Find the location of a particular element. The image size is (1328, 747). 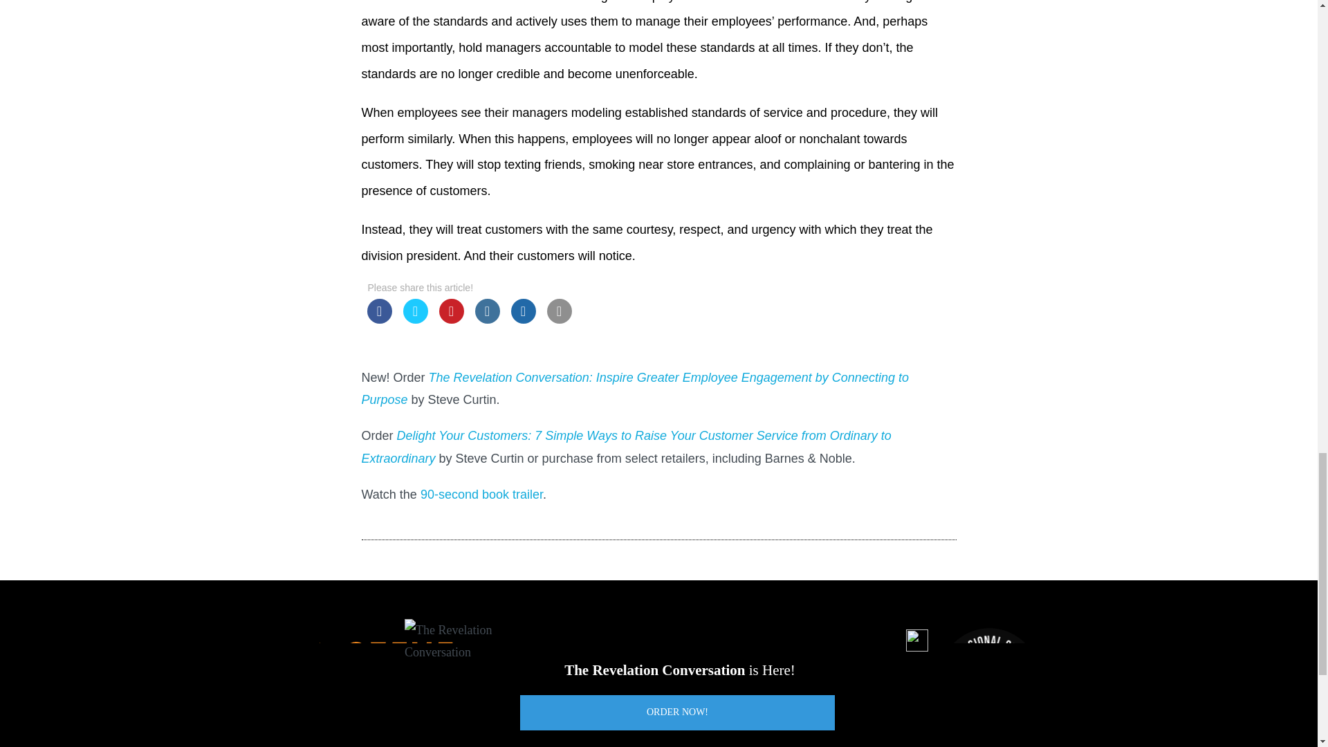

CONTACT is located at coordinates (802, 690).